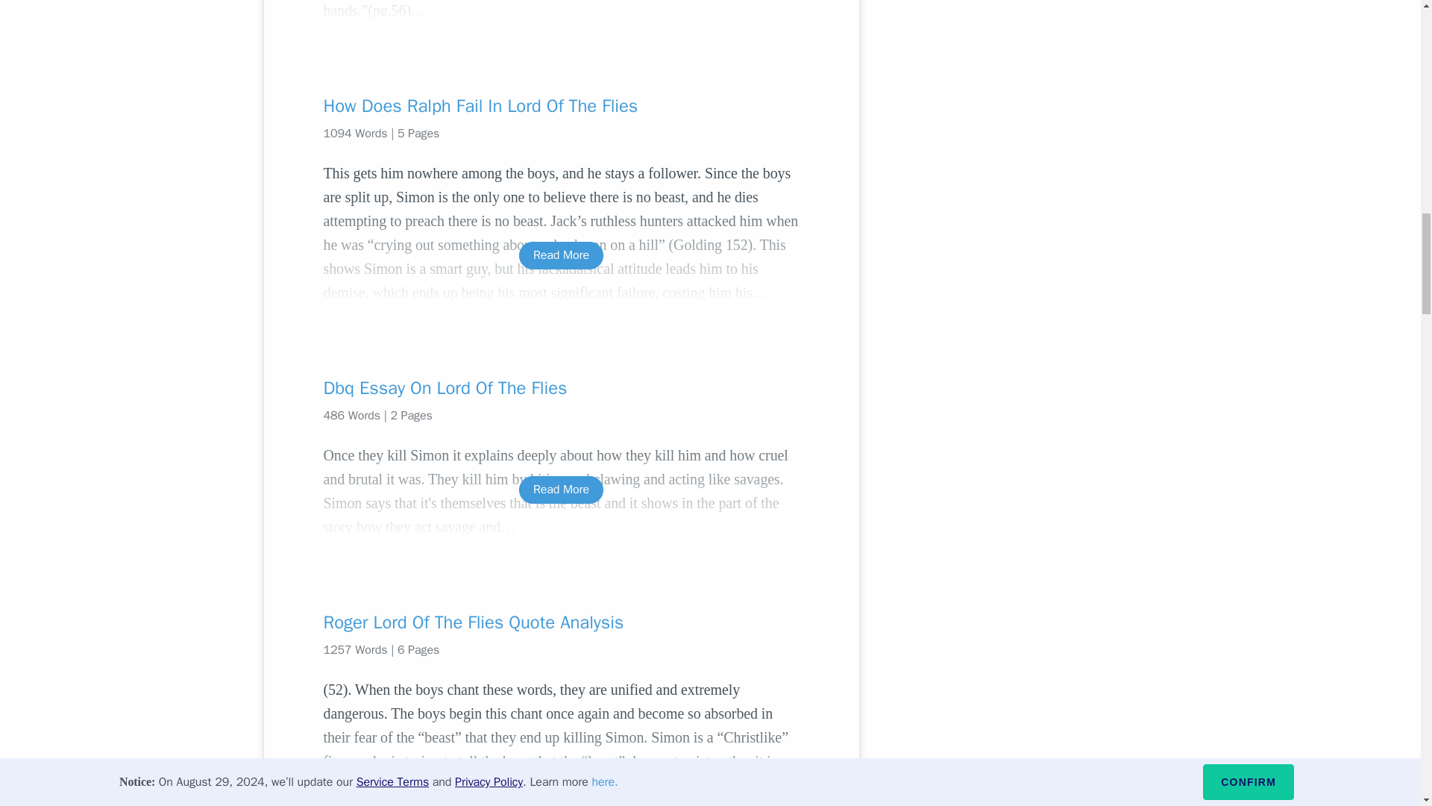 This screenshot has height=806, width=1432. What do you see at coordinates (561, 106) in the screenshot?
I see `How Does Ralph Fail In Lord Of The Flies` at bounding box center [561, 106].